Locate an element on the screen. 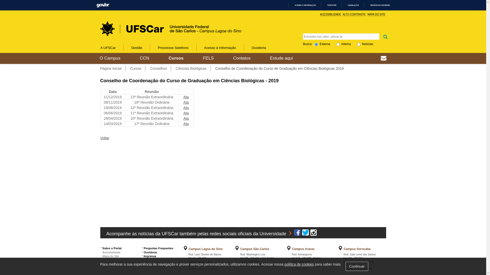 The height and width of the screenshot is (275, 490). UFSCar - Campus Lagoa do Sino is located at coordinates (170, 29).